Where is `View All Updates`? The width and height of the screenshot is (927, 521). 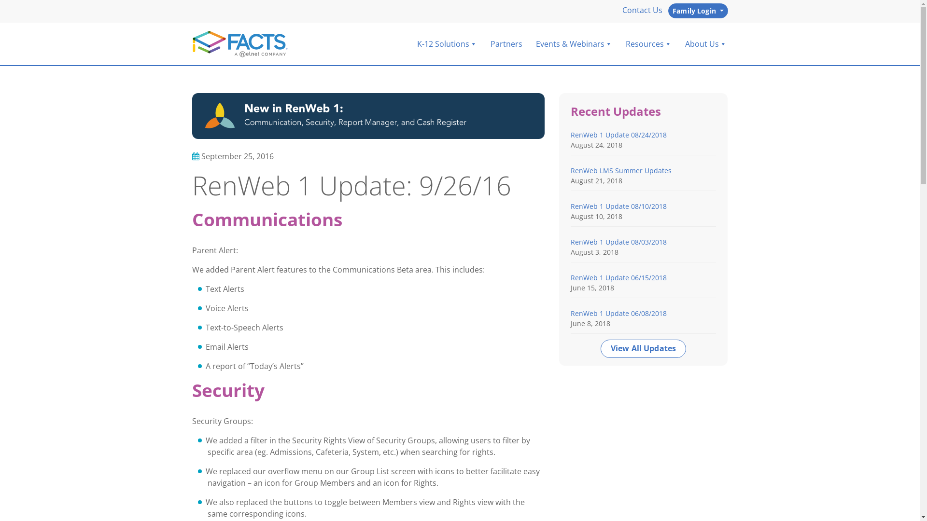 View All Updates is located at coordinates (644, 349).